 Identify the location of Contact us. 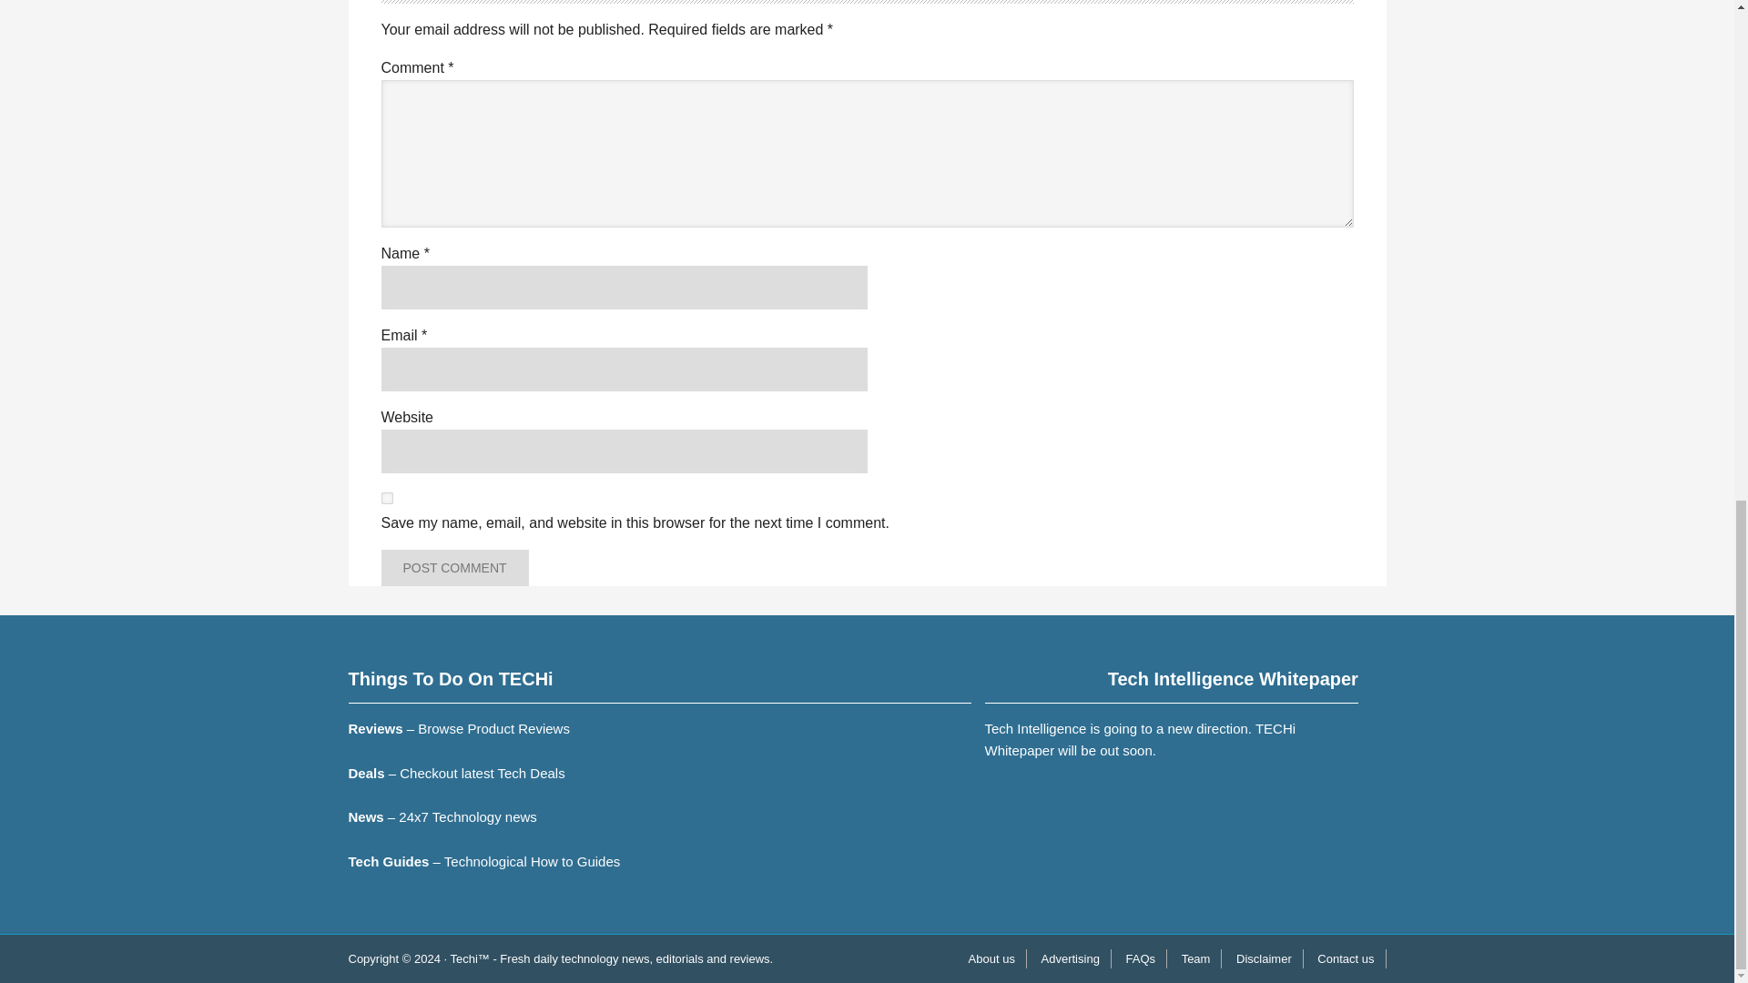
(1346, 958).